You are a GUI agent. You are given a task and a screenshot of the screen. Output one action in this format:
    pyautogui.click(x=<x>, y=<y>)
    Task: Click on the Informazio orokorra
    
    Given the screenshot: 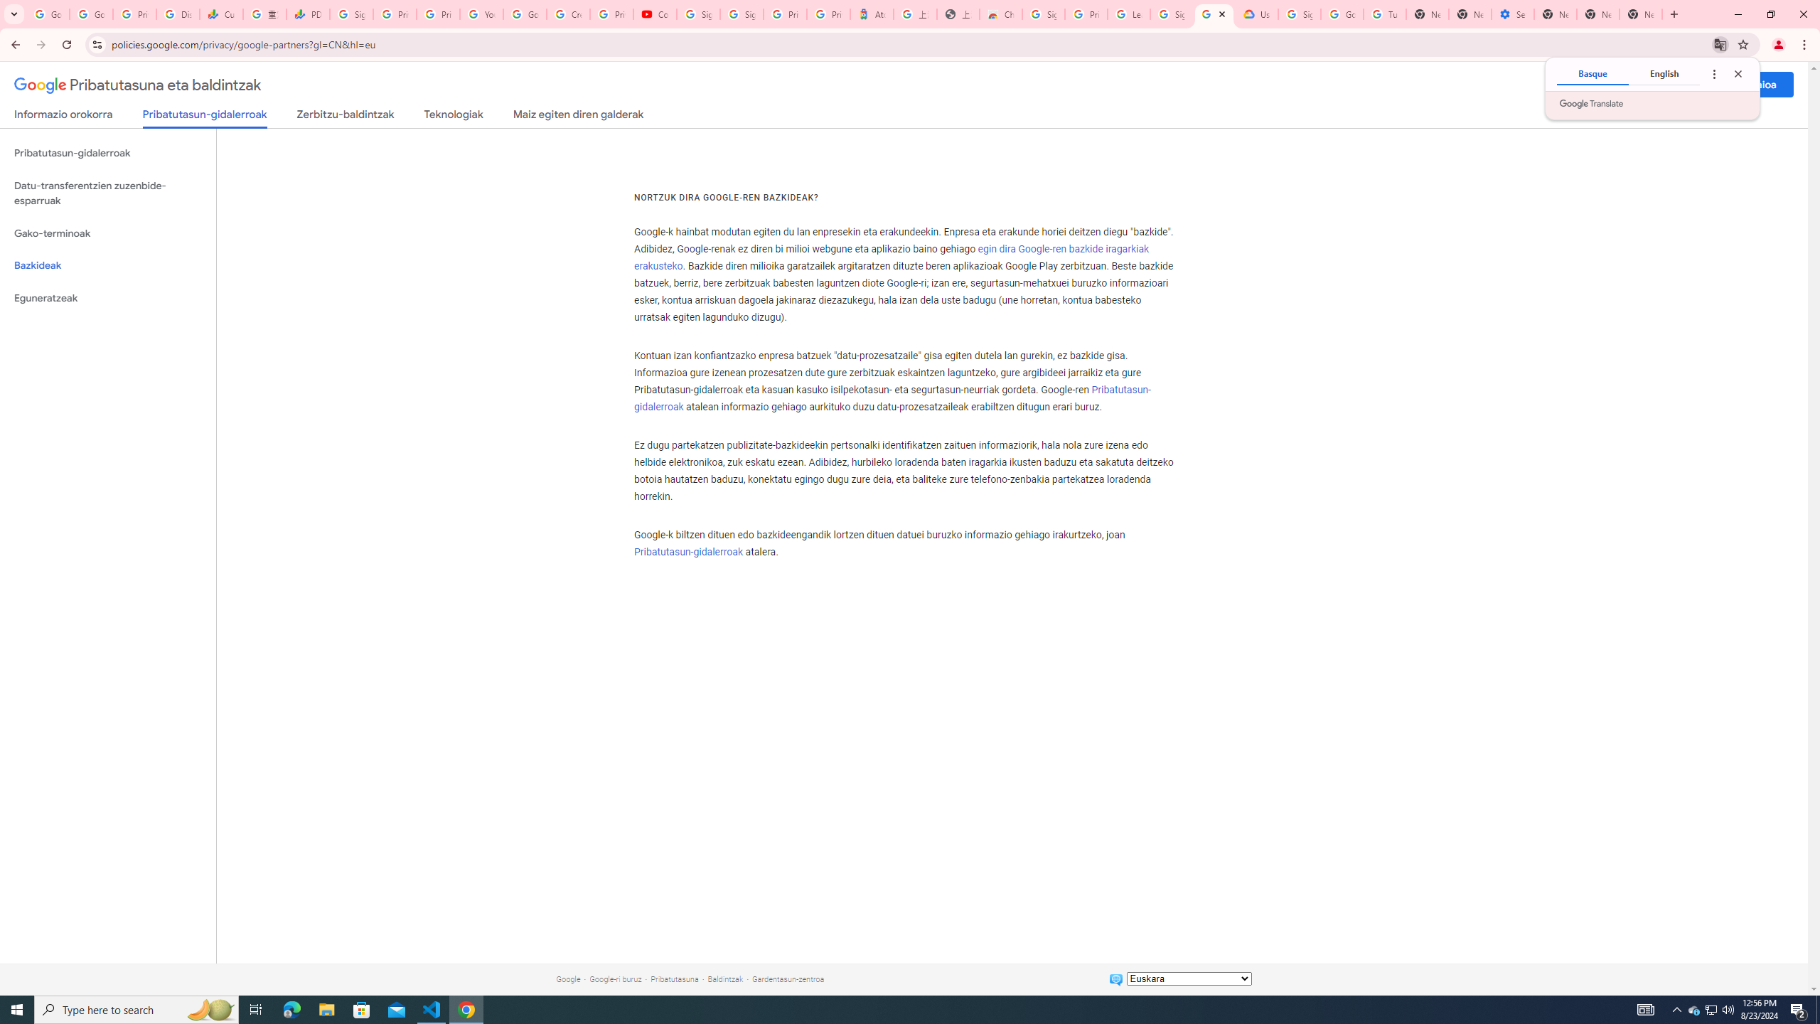 What is the action you would take?
    pyautogui.click(x=63, y=117)
    